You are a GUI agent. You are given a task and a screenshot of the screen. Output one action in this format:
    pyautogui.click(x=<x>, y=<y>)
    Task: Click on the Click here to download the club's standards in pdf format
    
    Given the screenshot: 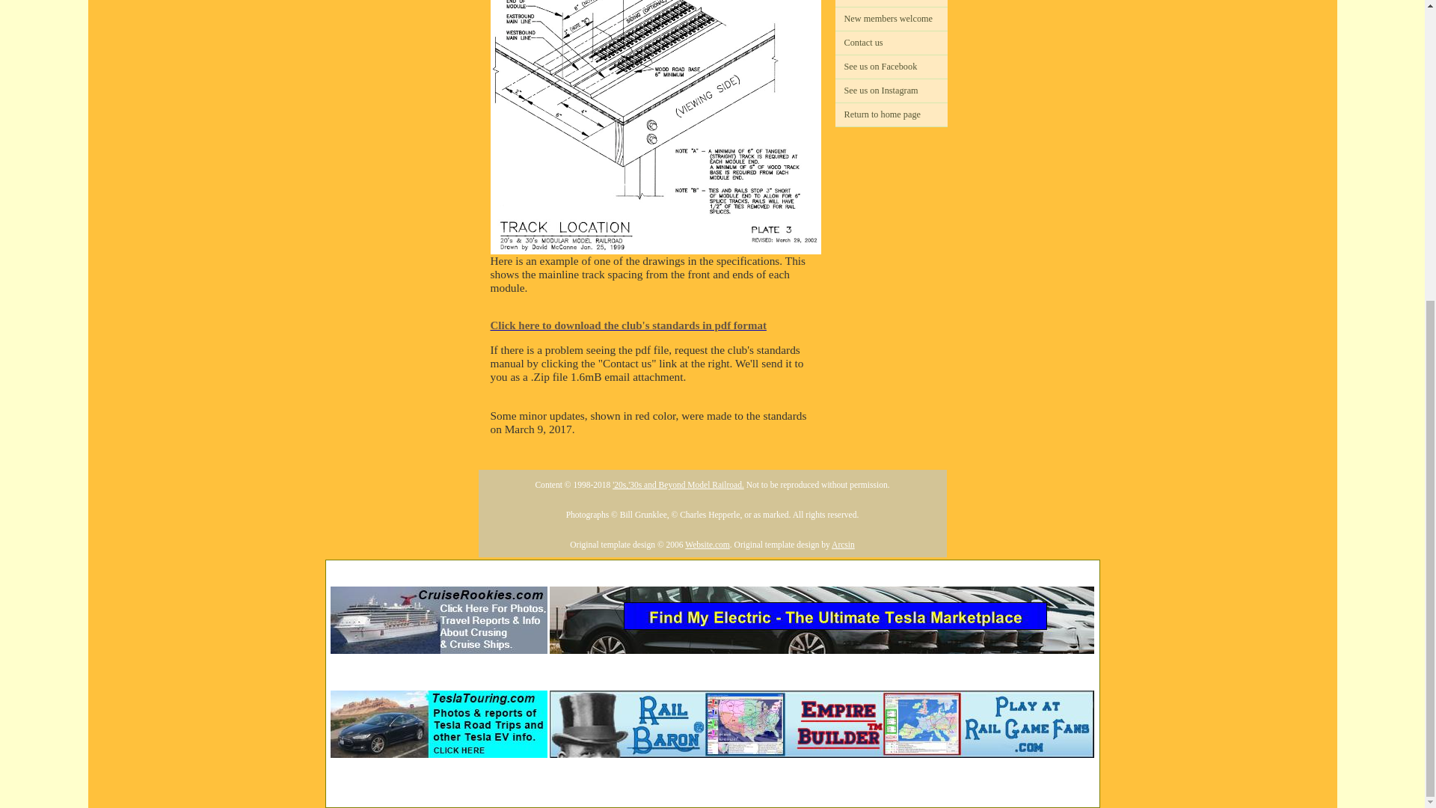 What is the action you would take?
    pyautogui.click(x=656, y=331)
    